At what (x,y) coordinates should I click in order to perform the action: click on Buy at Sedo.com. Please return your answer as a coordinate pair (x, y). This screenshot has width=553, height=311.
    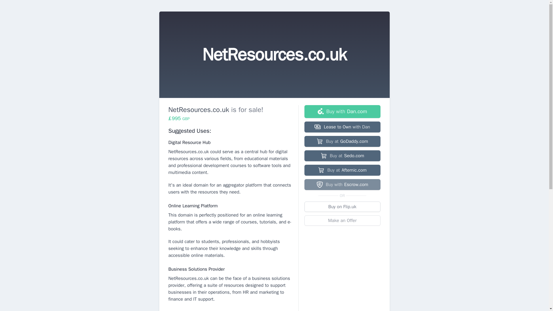
    Looking at the image, I should click on (342, 155).